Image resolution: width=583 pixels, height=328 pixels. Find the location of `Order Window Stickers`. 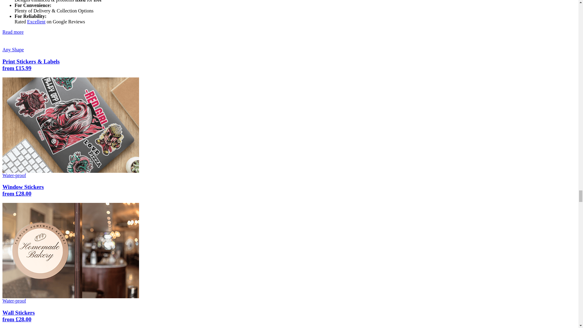

Order Window Stickers is located at coordinates (70, 250).